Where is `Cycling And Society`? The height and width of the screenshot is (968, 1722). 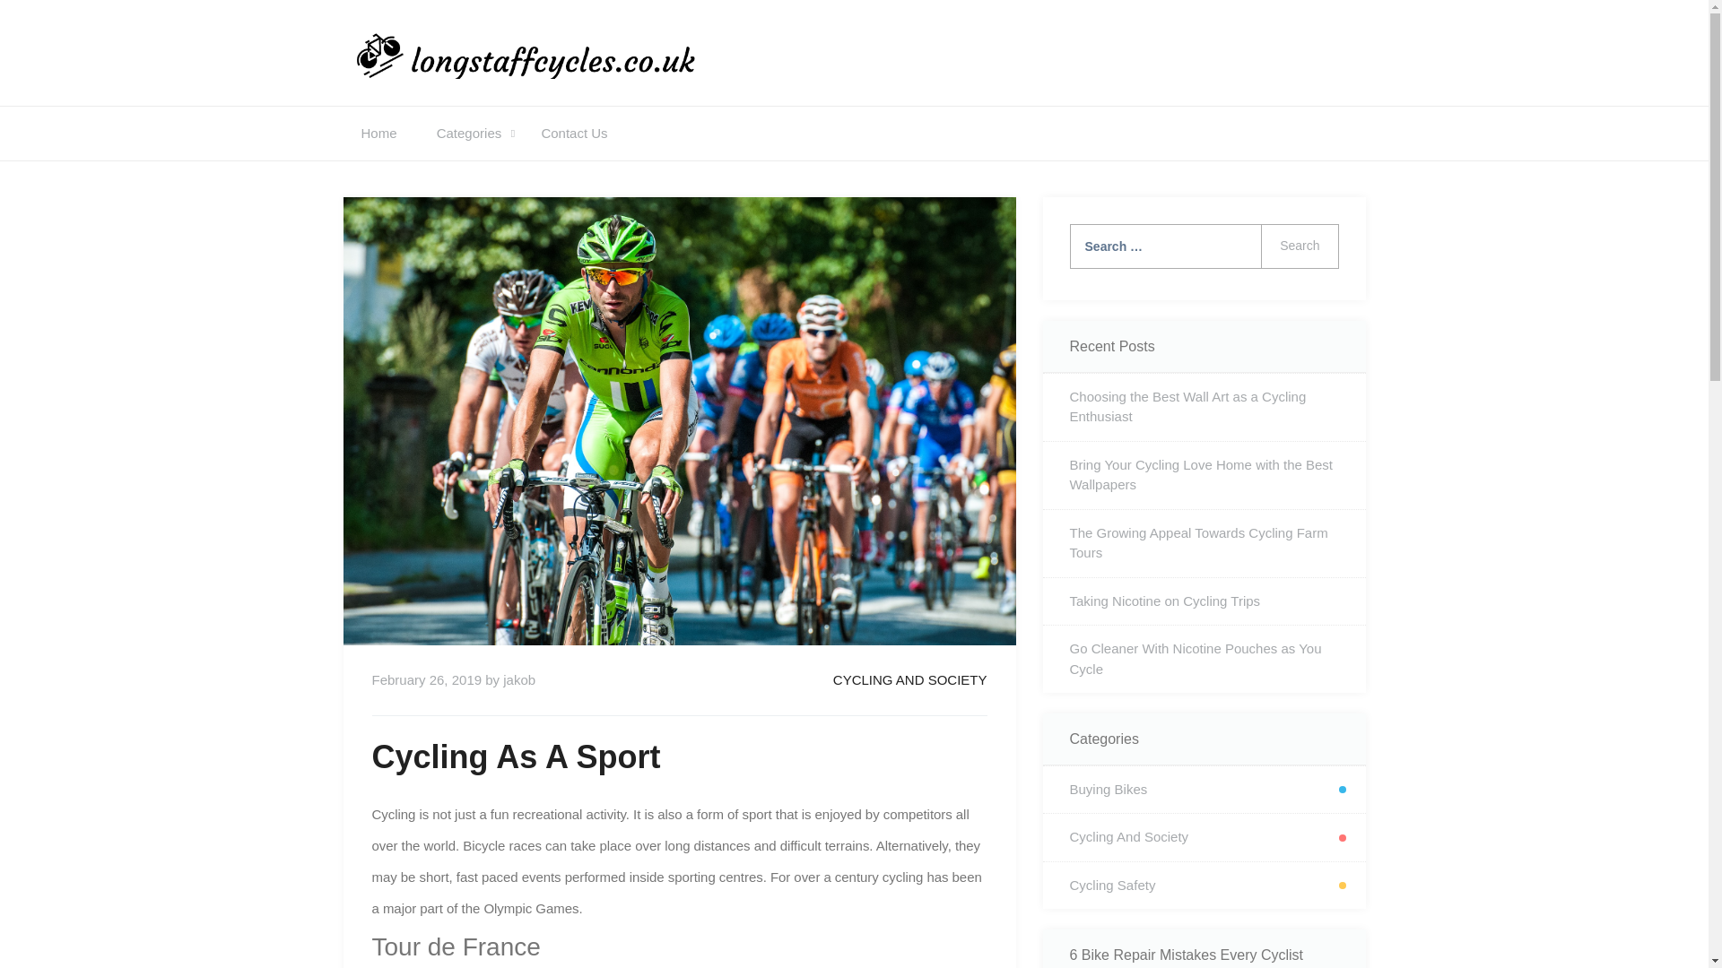
Cycling And Society is located at coordinates (1204, 837).